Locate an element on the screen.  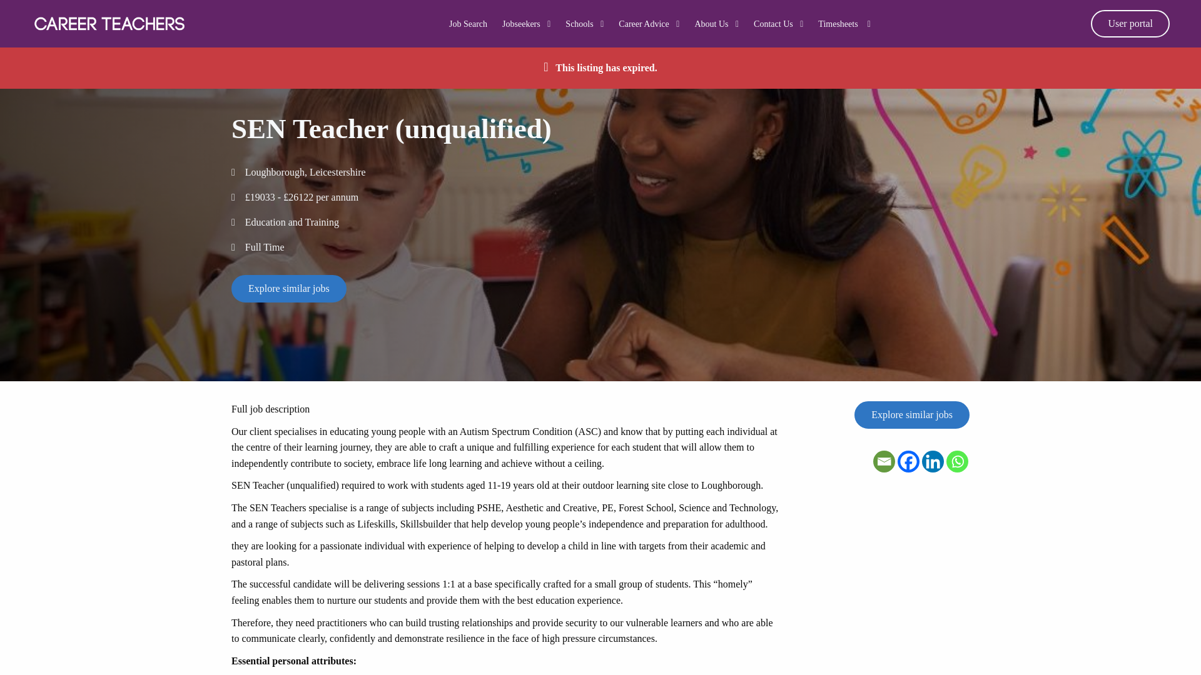
About Us is located at coordinates (716, 24).